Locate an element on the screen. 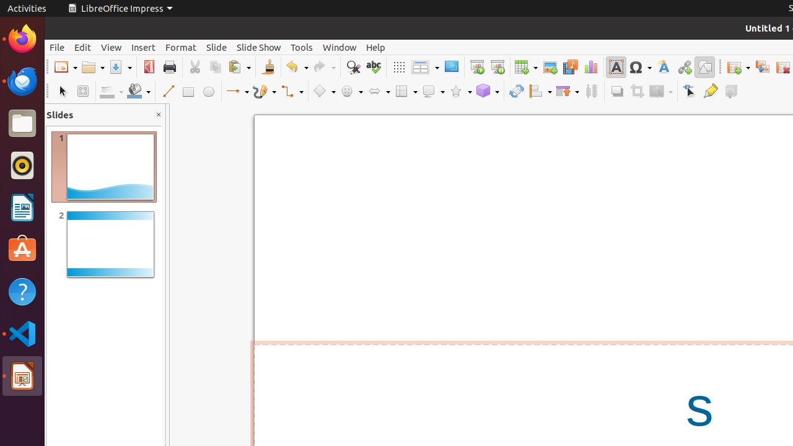 Image resolution: width=793 pixels, height=446 pixels. Select is located at coordinates (62, 92).